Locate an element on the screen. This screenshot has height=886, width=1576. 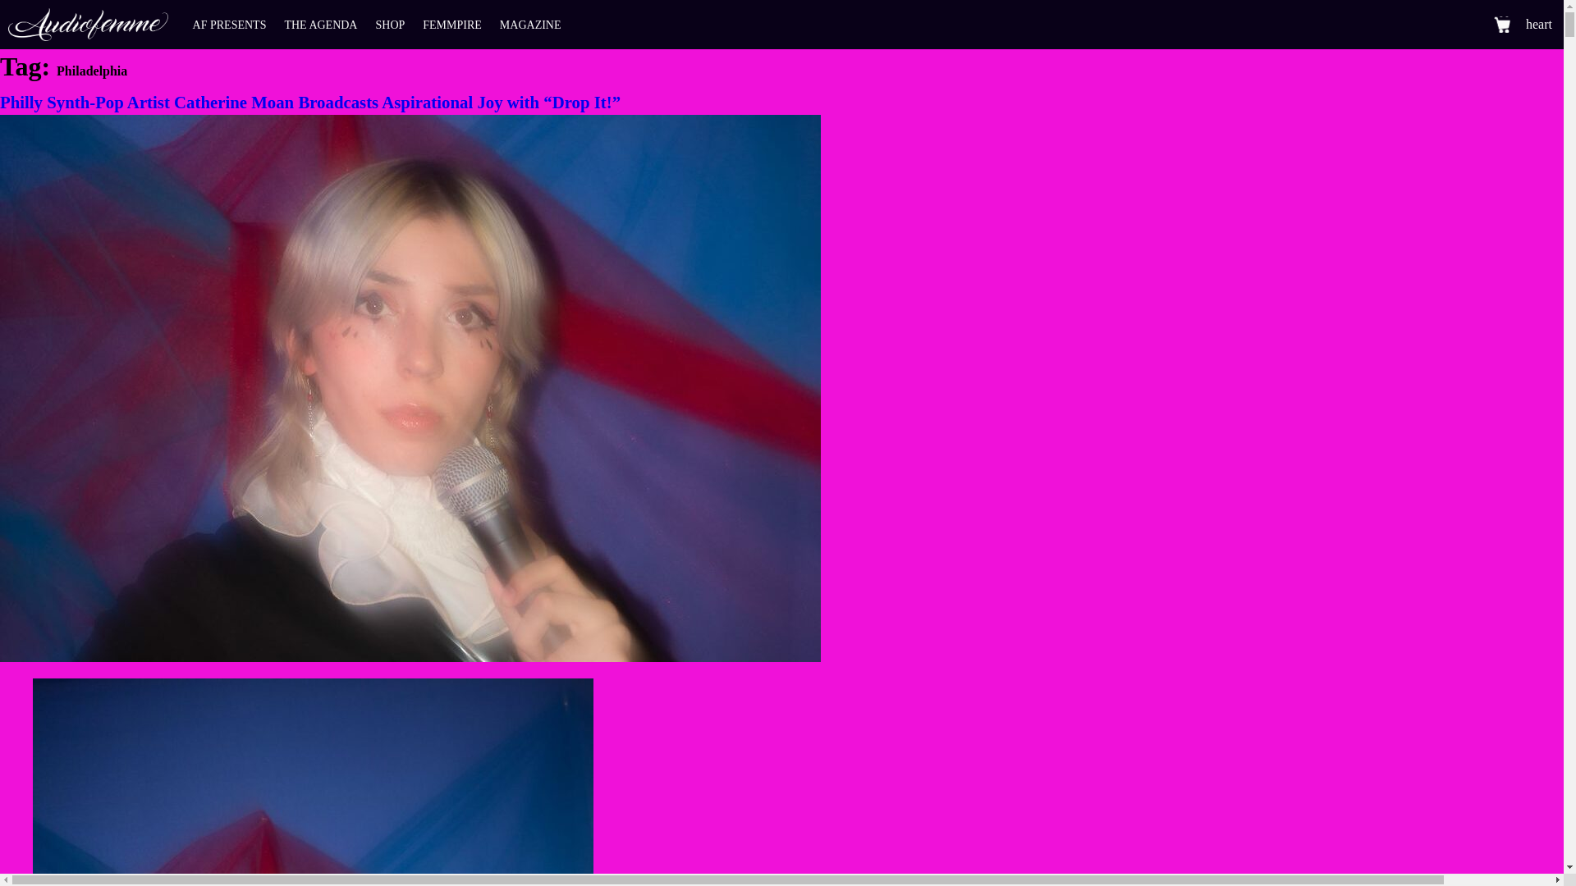
MAGAZINE is located at coordinates (530, 25).